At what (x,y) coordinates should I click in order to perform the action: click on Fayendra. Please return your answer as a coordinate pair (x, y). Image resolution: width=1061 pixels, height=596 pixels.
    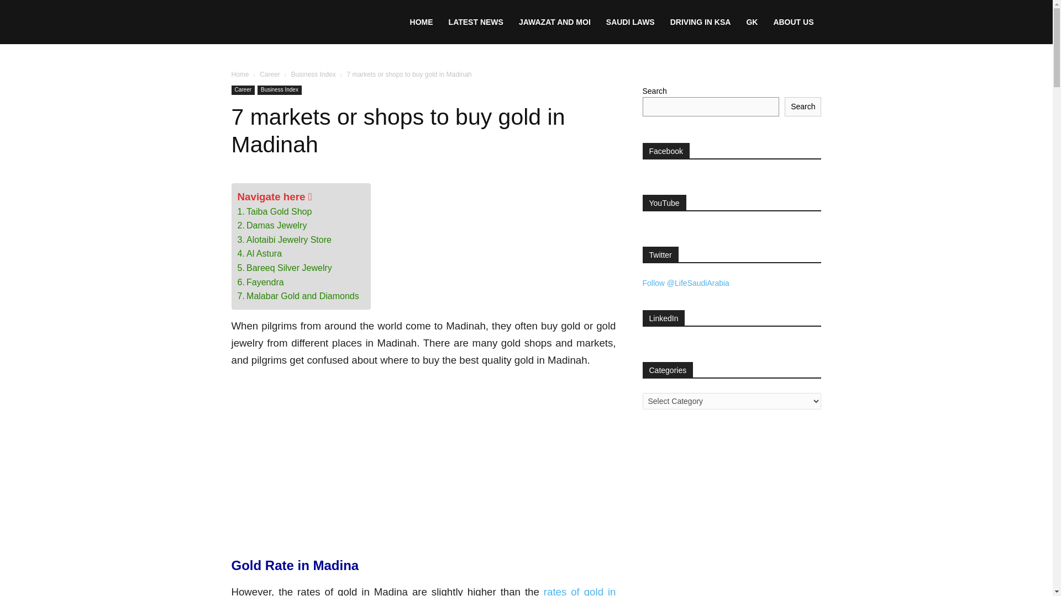
    Looking at the image, I should click on (261, 282).